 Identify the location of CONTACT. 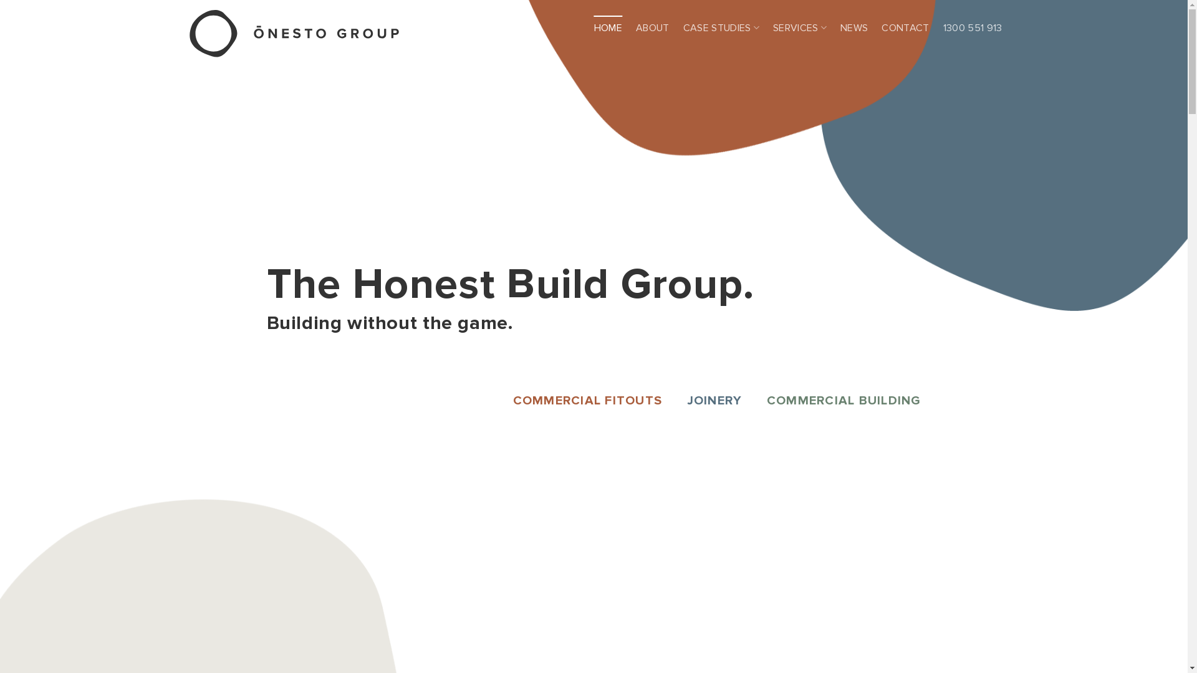
(905, 28).